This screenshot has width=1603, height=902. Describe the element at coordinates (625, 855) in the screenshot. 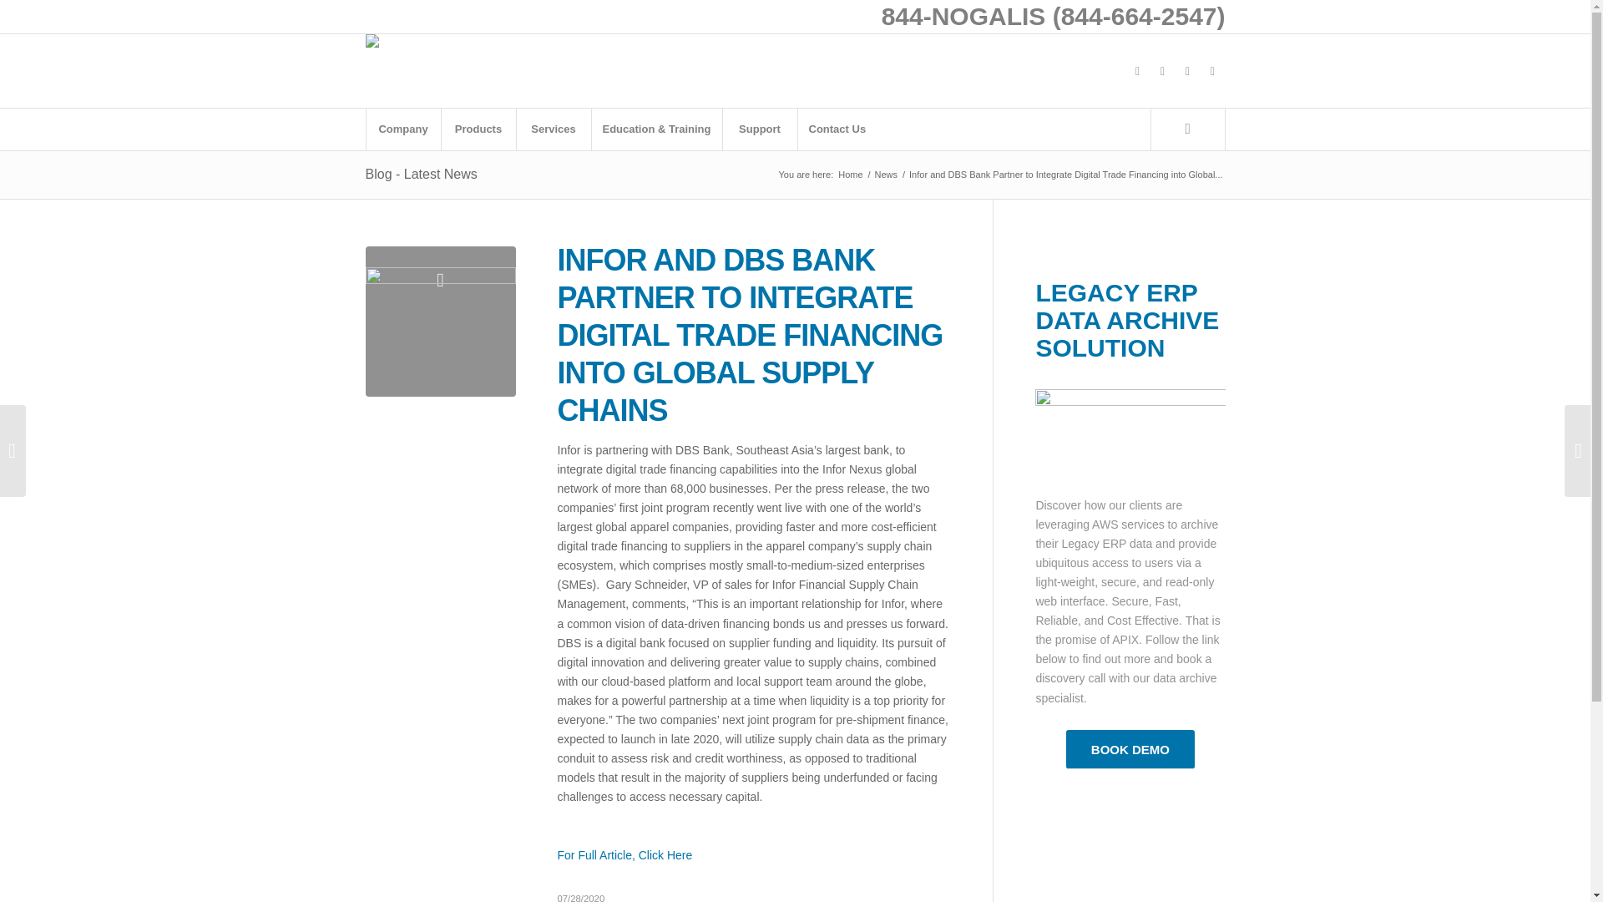

I see `For Full Article, Click Here` at that location.